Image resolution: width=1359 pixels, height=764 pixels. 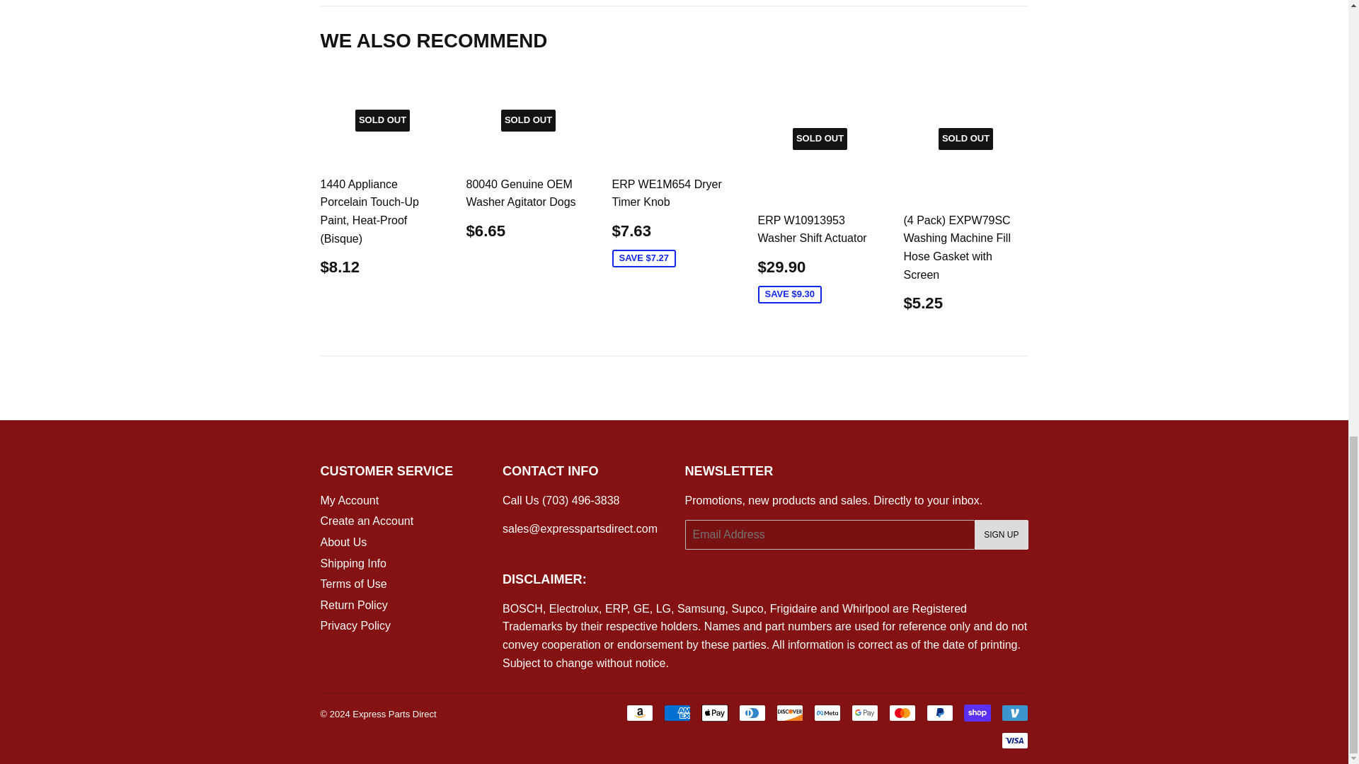 I want to click on Venmo, so click(x=1014, y=712).